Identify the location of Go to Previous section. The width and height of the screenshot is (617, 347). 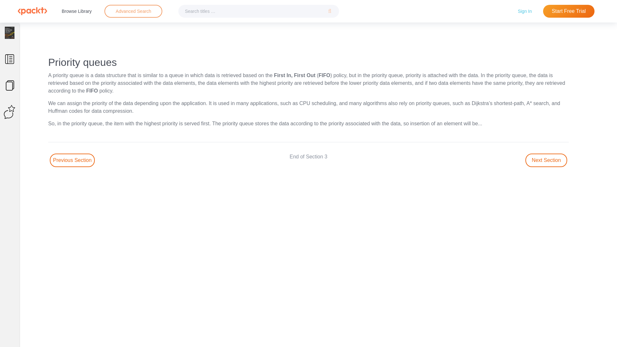
(72, 160).